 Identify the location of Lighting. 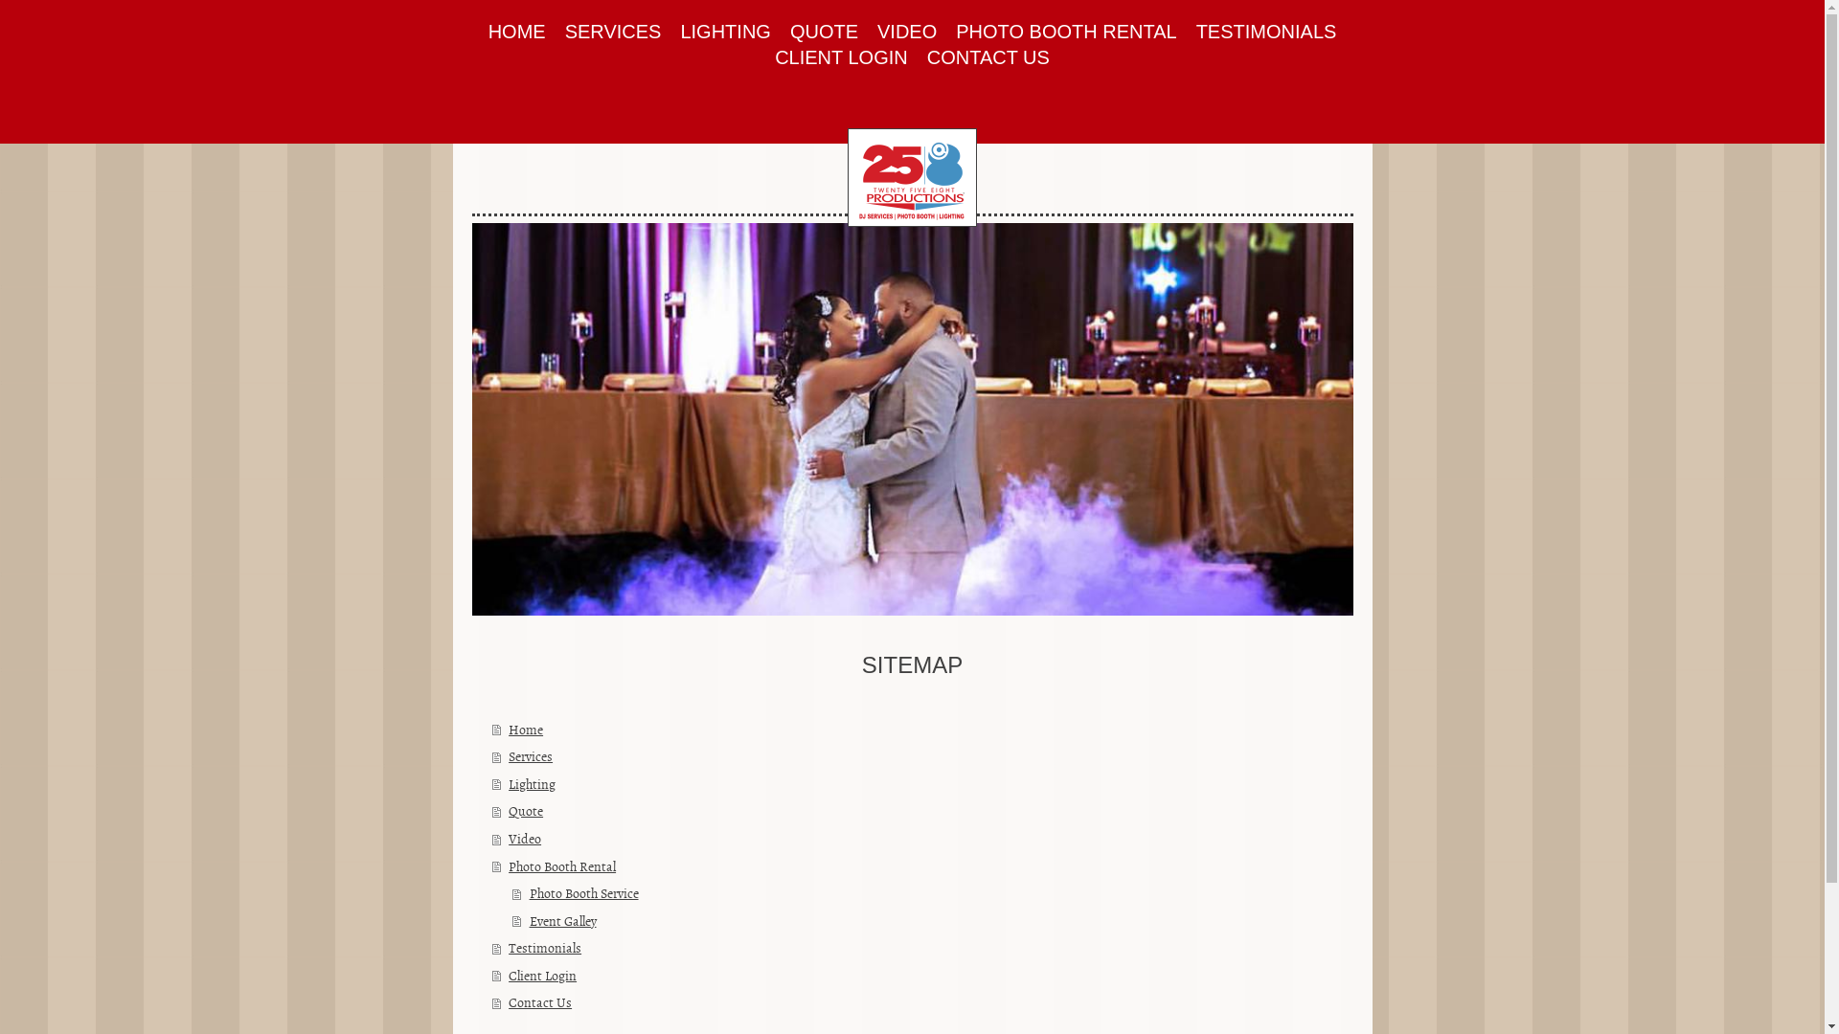
(923, 785).